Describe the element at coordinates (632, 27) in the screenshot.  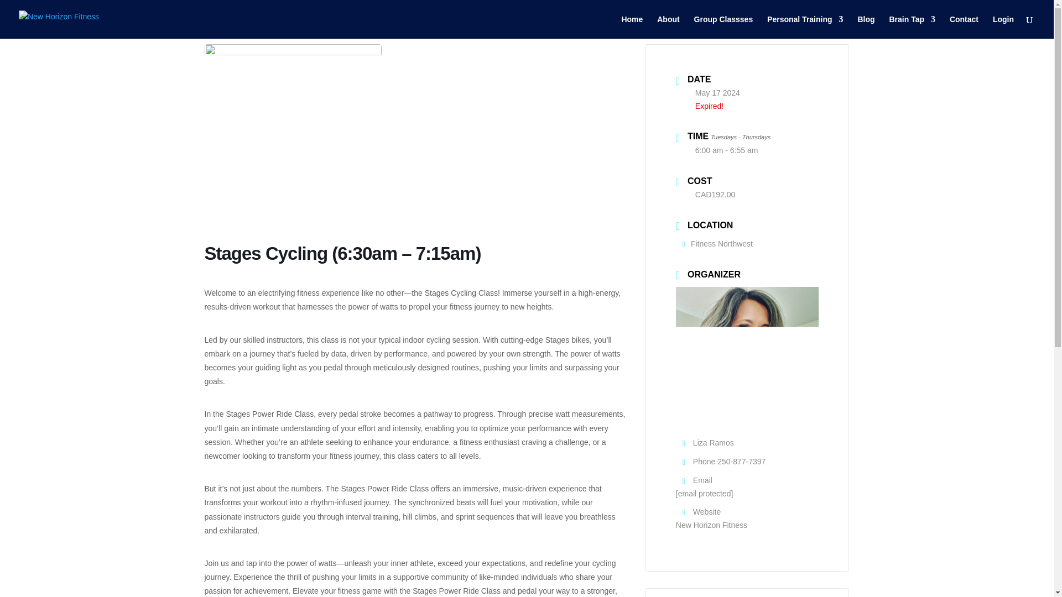
I see `Home` at that location.